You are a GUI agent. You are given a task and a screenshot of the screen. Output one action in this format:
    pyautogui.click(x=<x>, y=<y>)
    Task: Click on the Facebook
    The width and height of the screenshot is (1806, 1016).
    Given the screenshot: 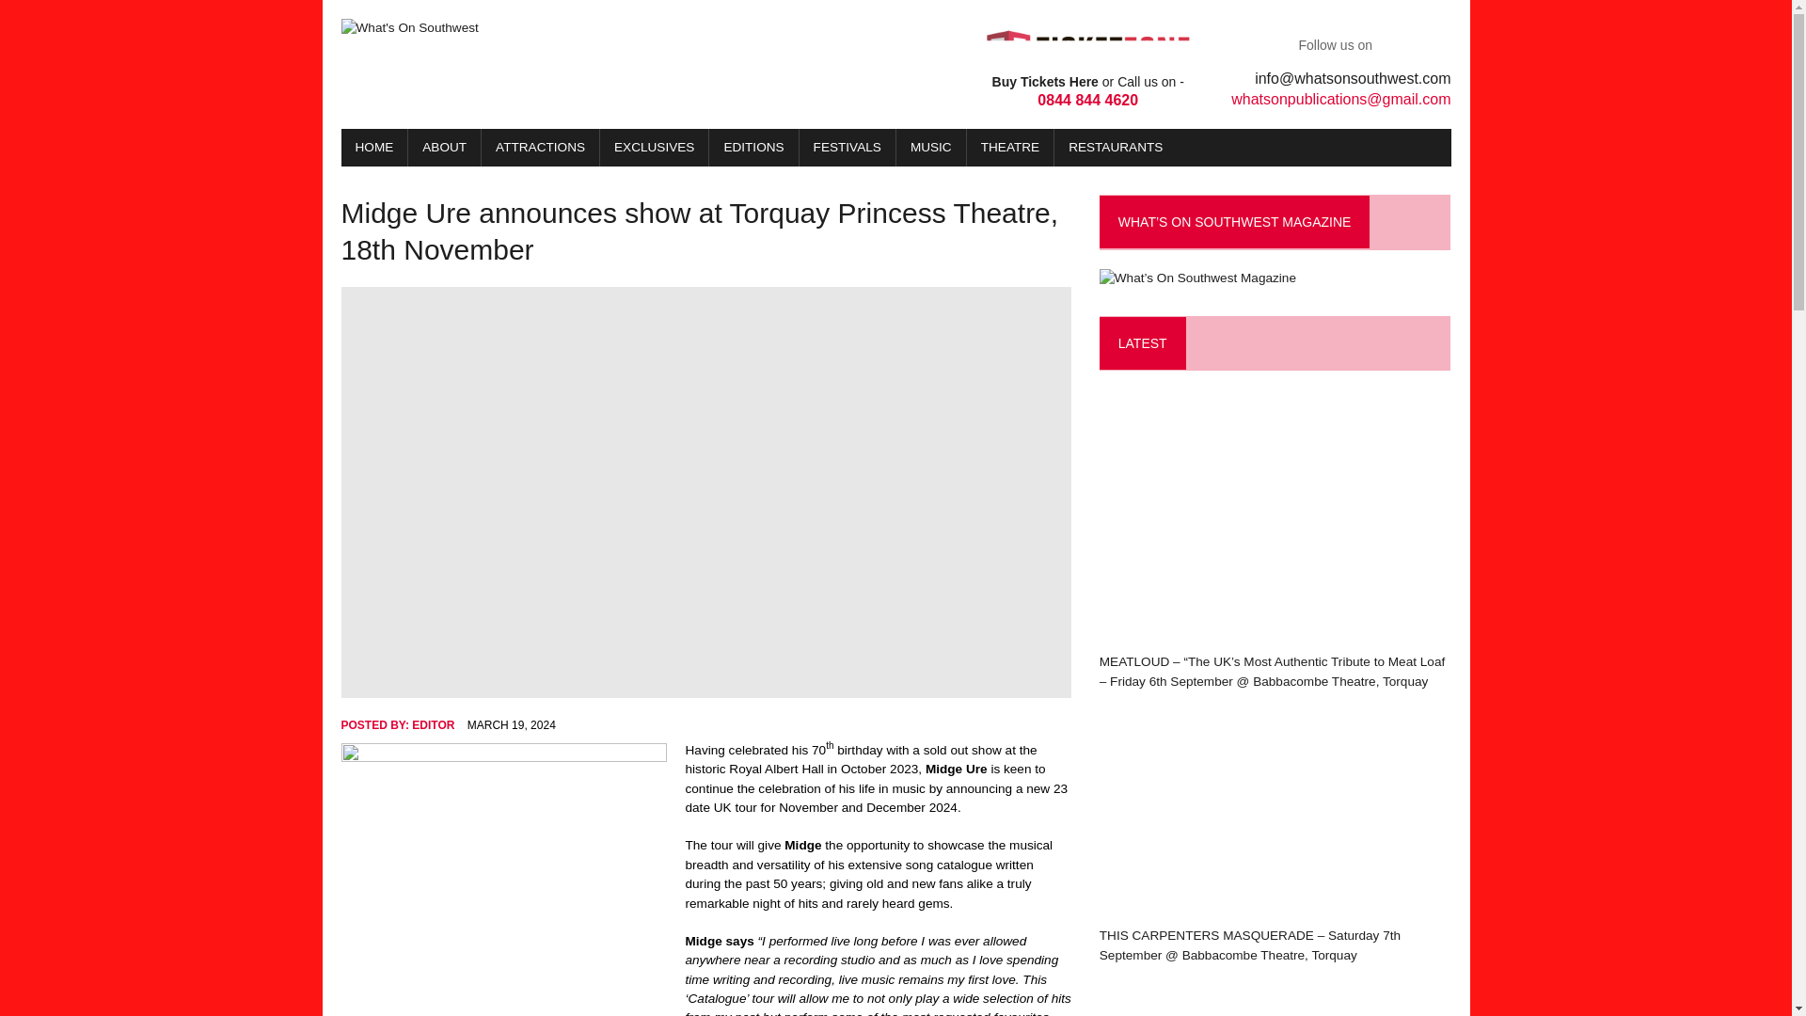 What is the action you would take?
    pyautogui.click(x=1403, y=44)
    